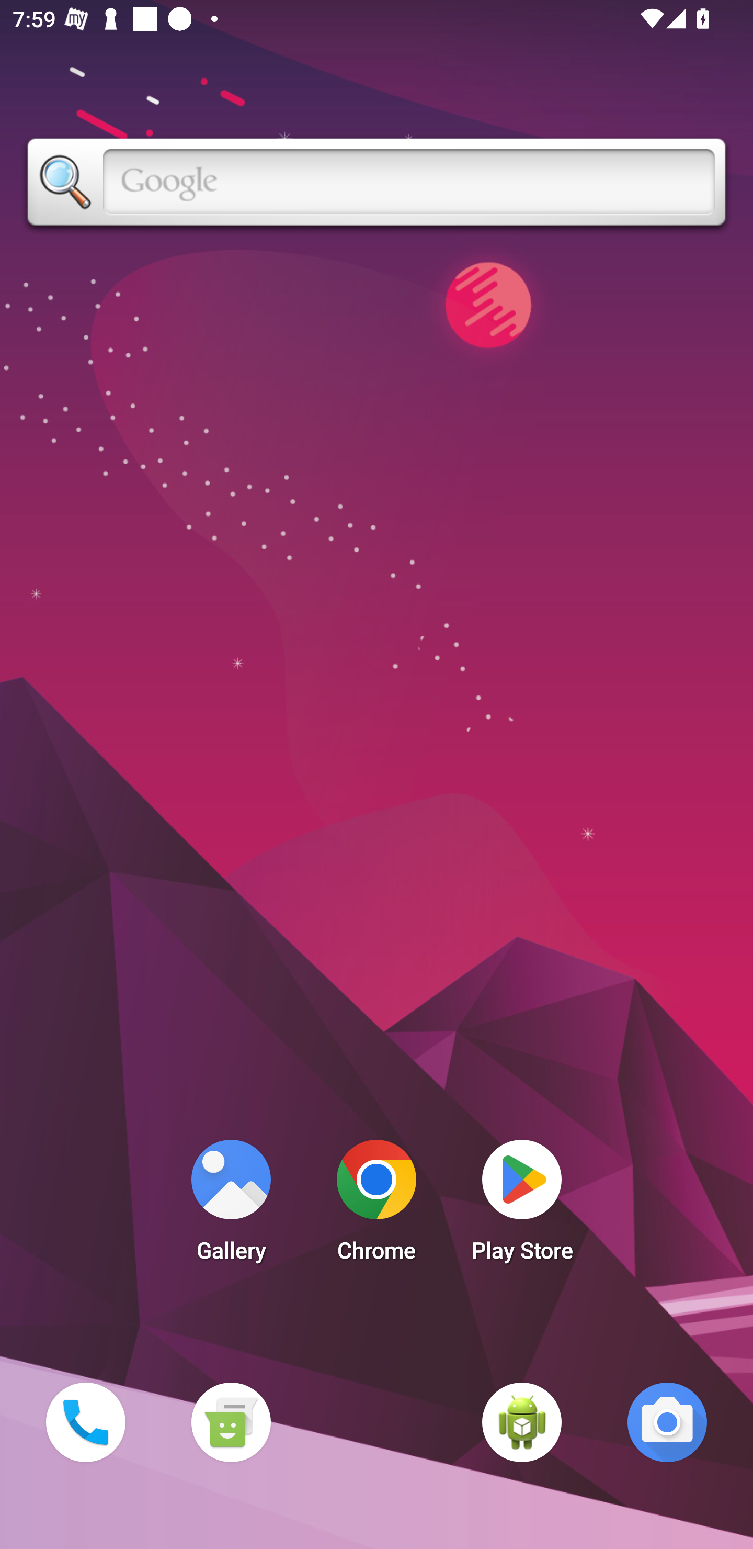 The width and height of the screenshot is (753, 1549). Describe the element at coordinates (376, 1206) in the screenshot. I see `Chrome` at that location.